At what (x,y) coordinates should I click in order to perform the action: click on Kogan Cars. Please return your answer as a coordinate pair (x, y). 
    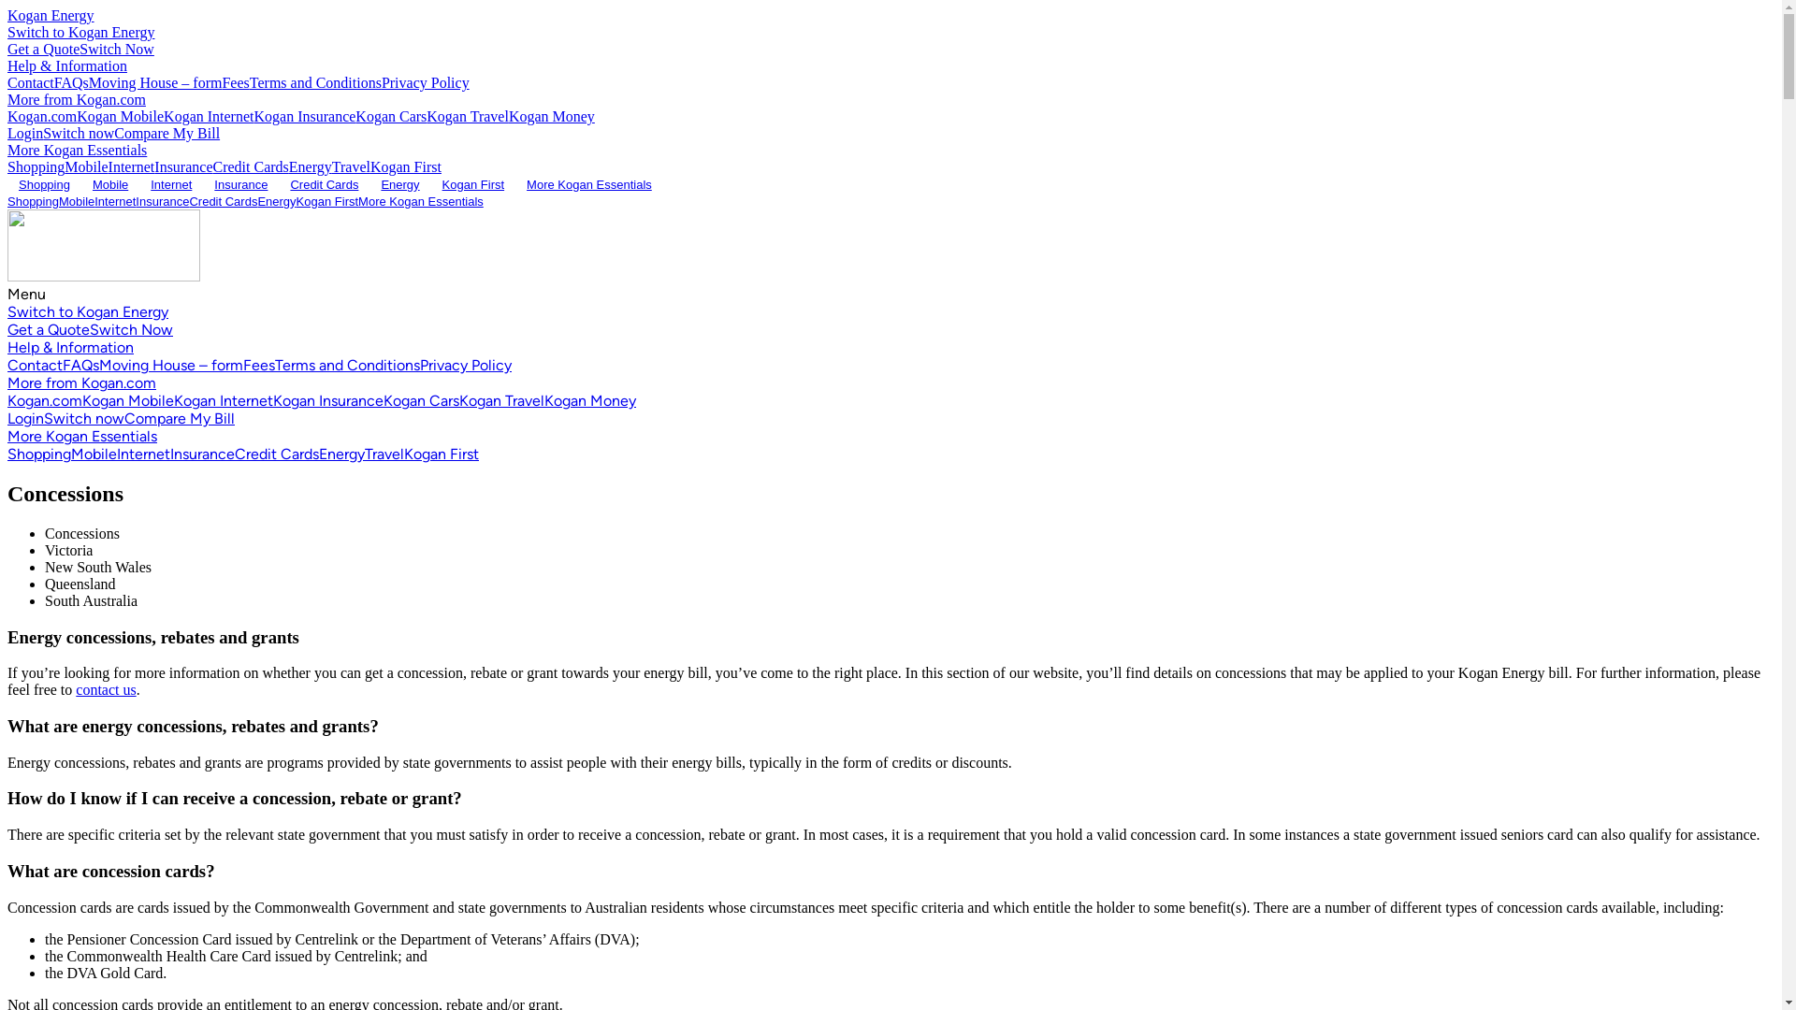
    Looking at the image, I should click on (421, 400).